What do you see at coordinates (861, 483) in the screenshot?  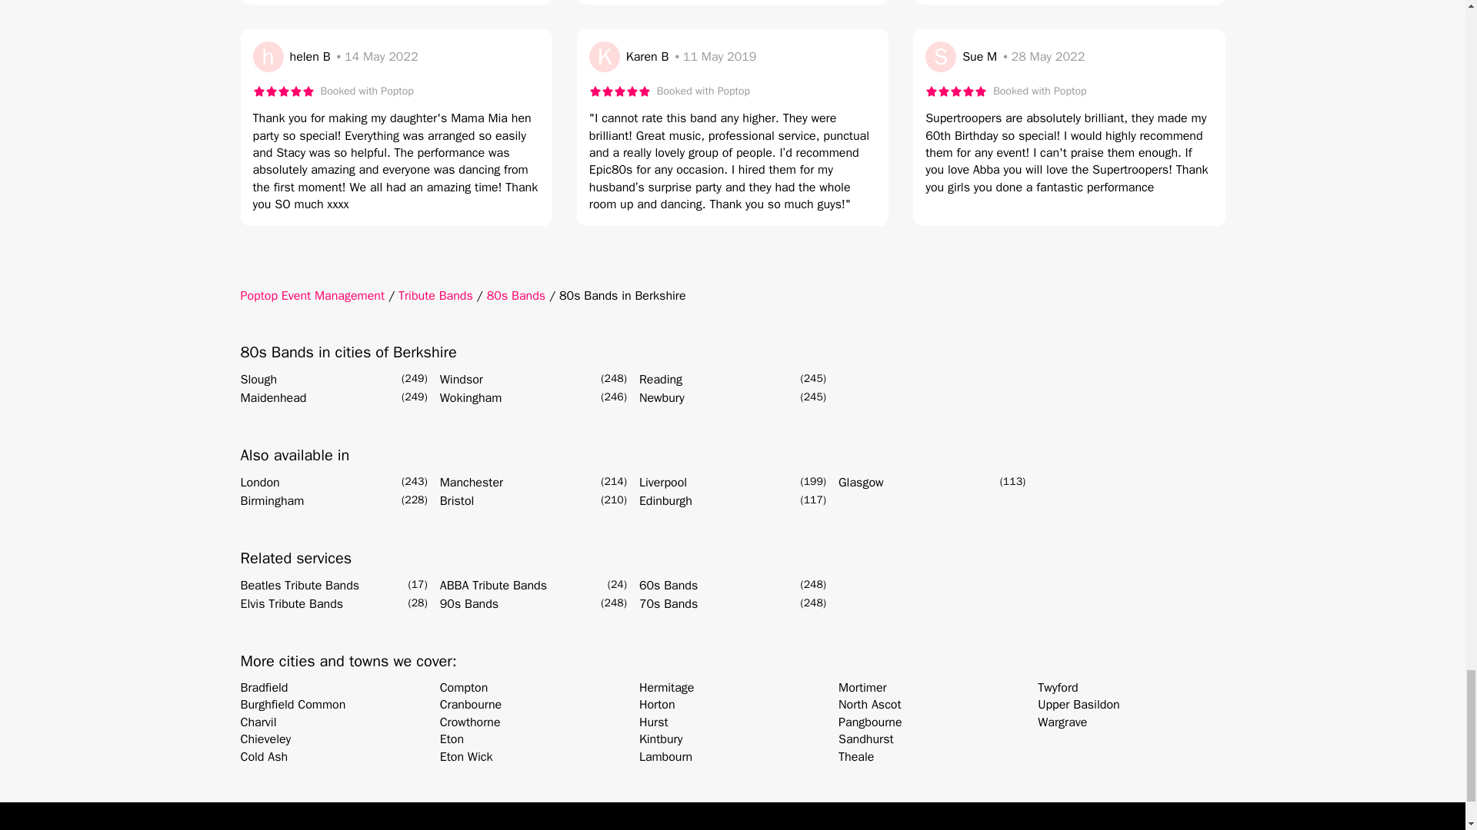 I see `Glasgow` at bounding box center [861, 483].